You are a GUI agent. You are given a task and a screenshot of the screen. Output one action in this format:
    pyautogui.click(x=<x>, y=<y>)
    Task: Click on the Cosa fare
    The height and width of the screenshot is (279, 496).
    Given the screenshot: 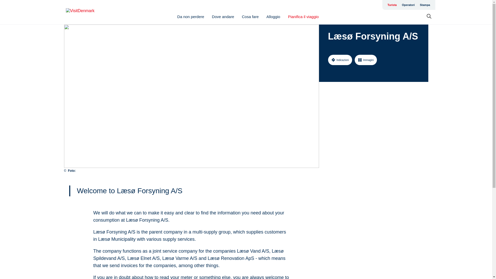 What is the action you would take?
    pyautogui.click(x=250, y=17)
    